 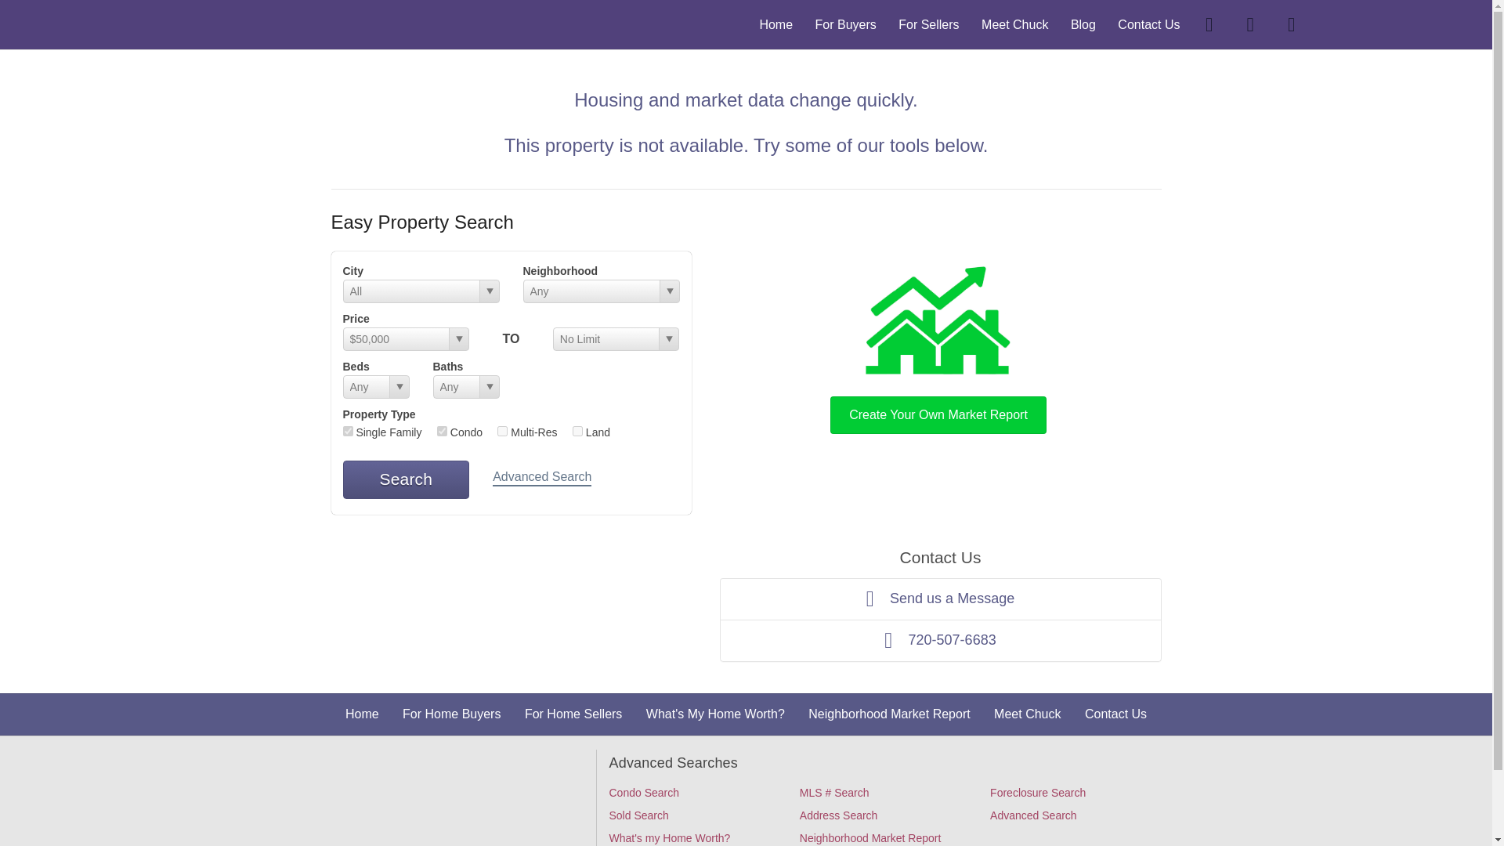 I want to click on Neighborhood Market Report, so click(x=889, y=714).